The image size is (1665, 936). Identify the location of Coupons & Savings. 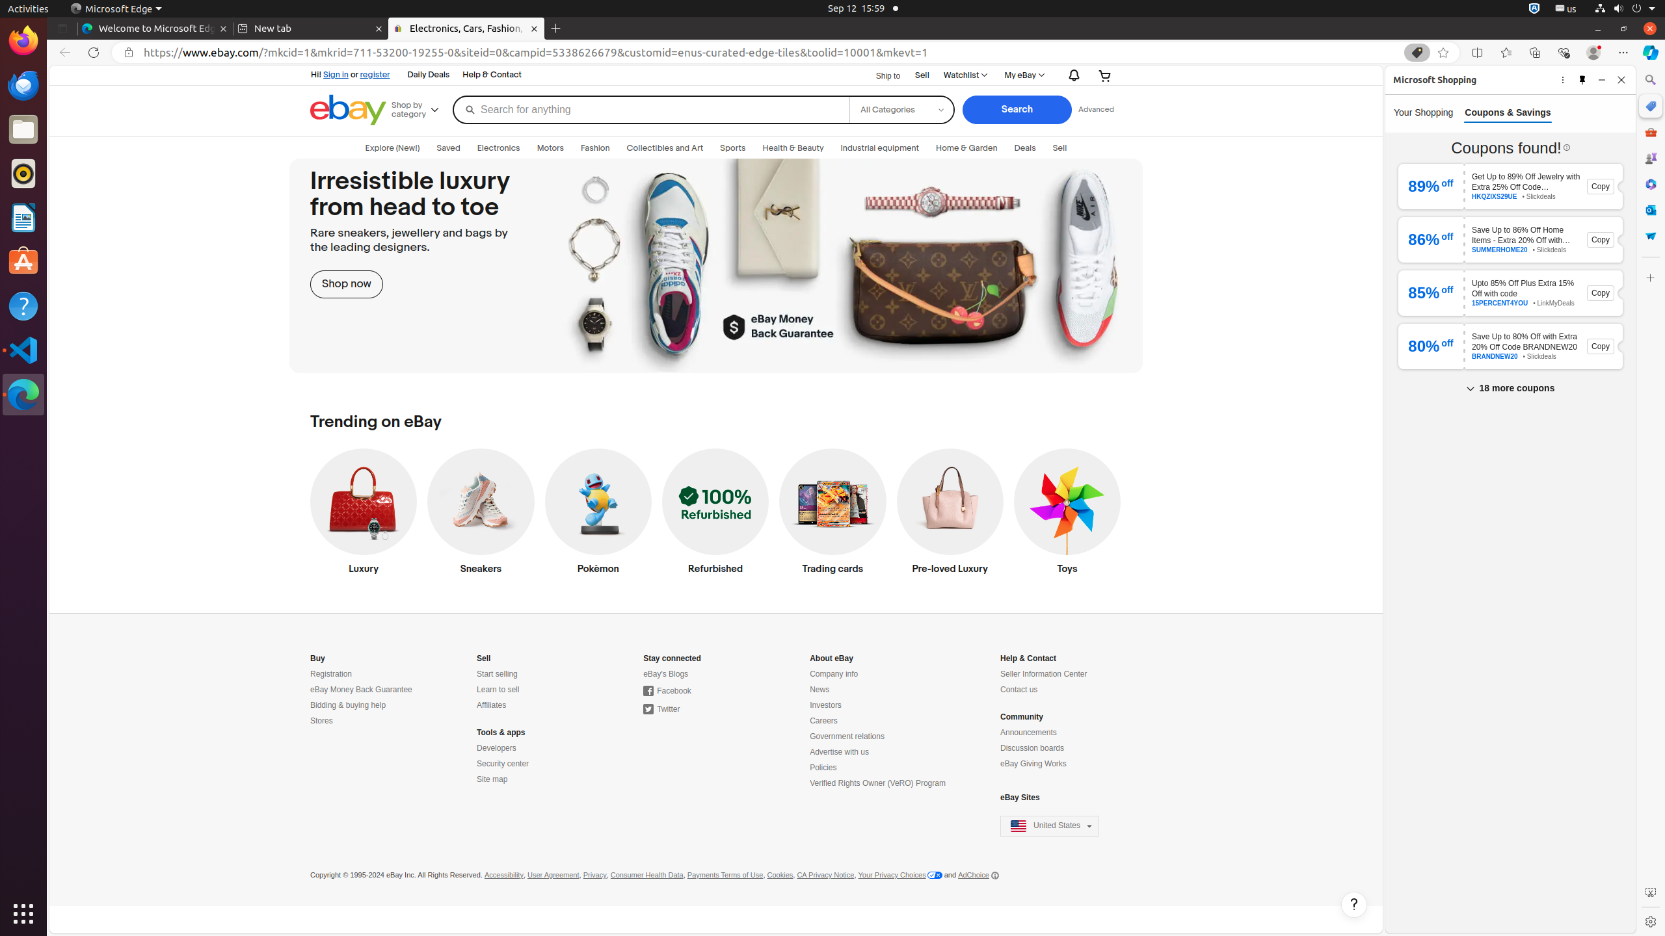
(1508, 112).